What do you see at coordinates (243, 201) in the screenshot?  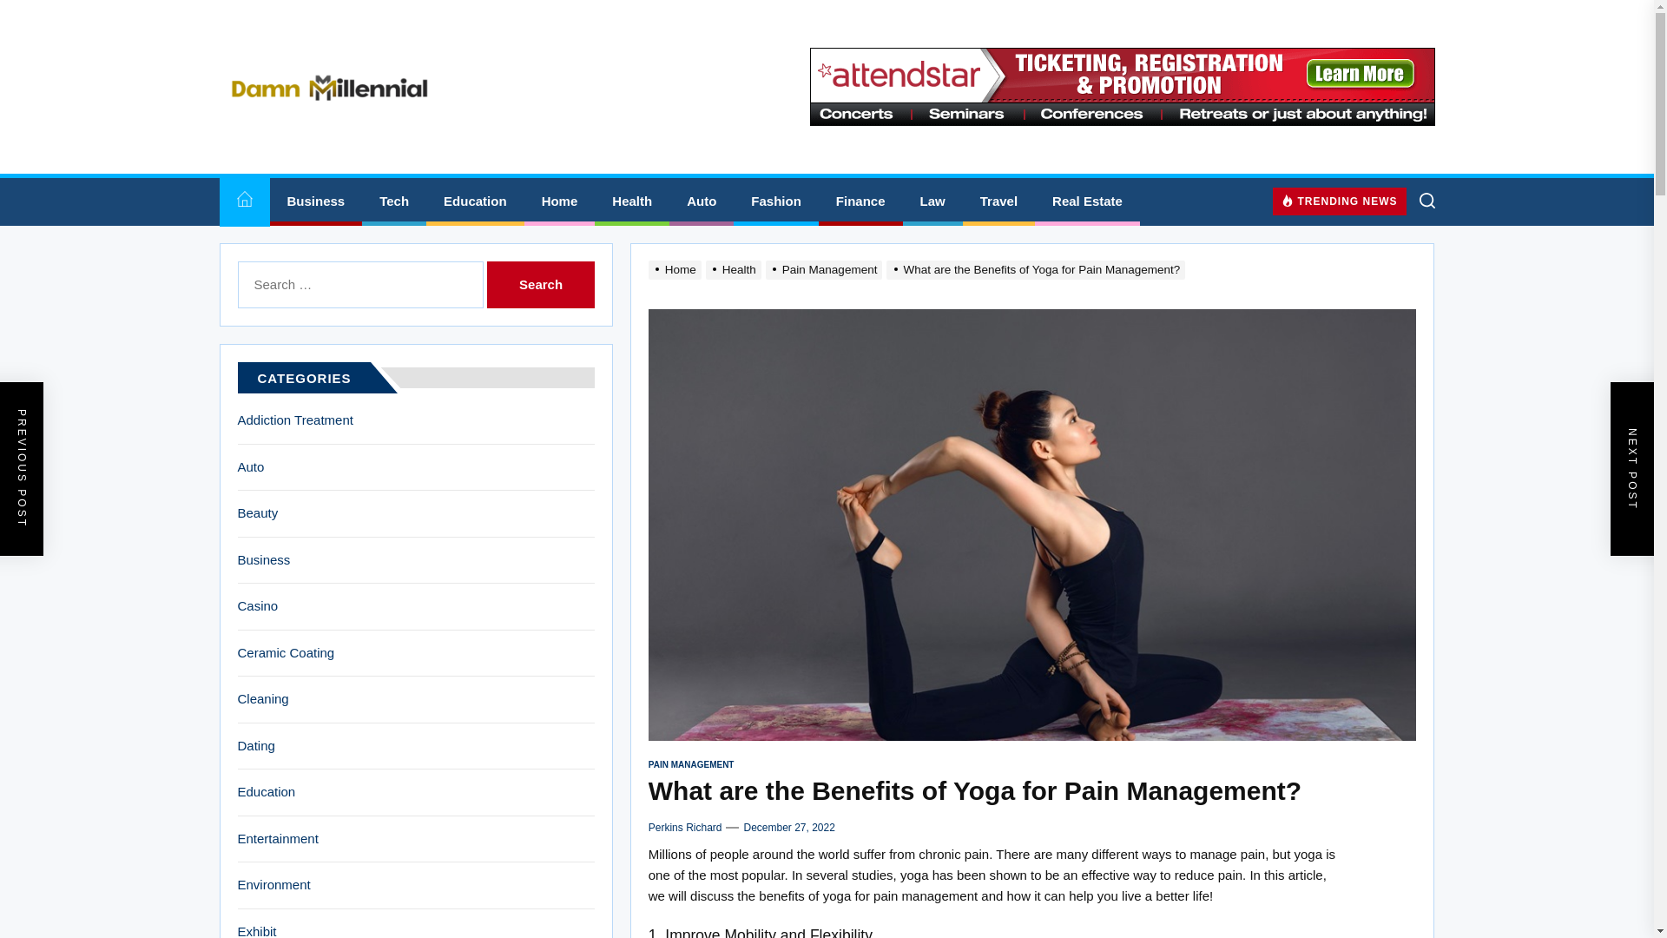 I see `Home` at bounding box center [243, 201].